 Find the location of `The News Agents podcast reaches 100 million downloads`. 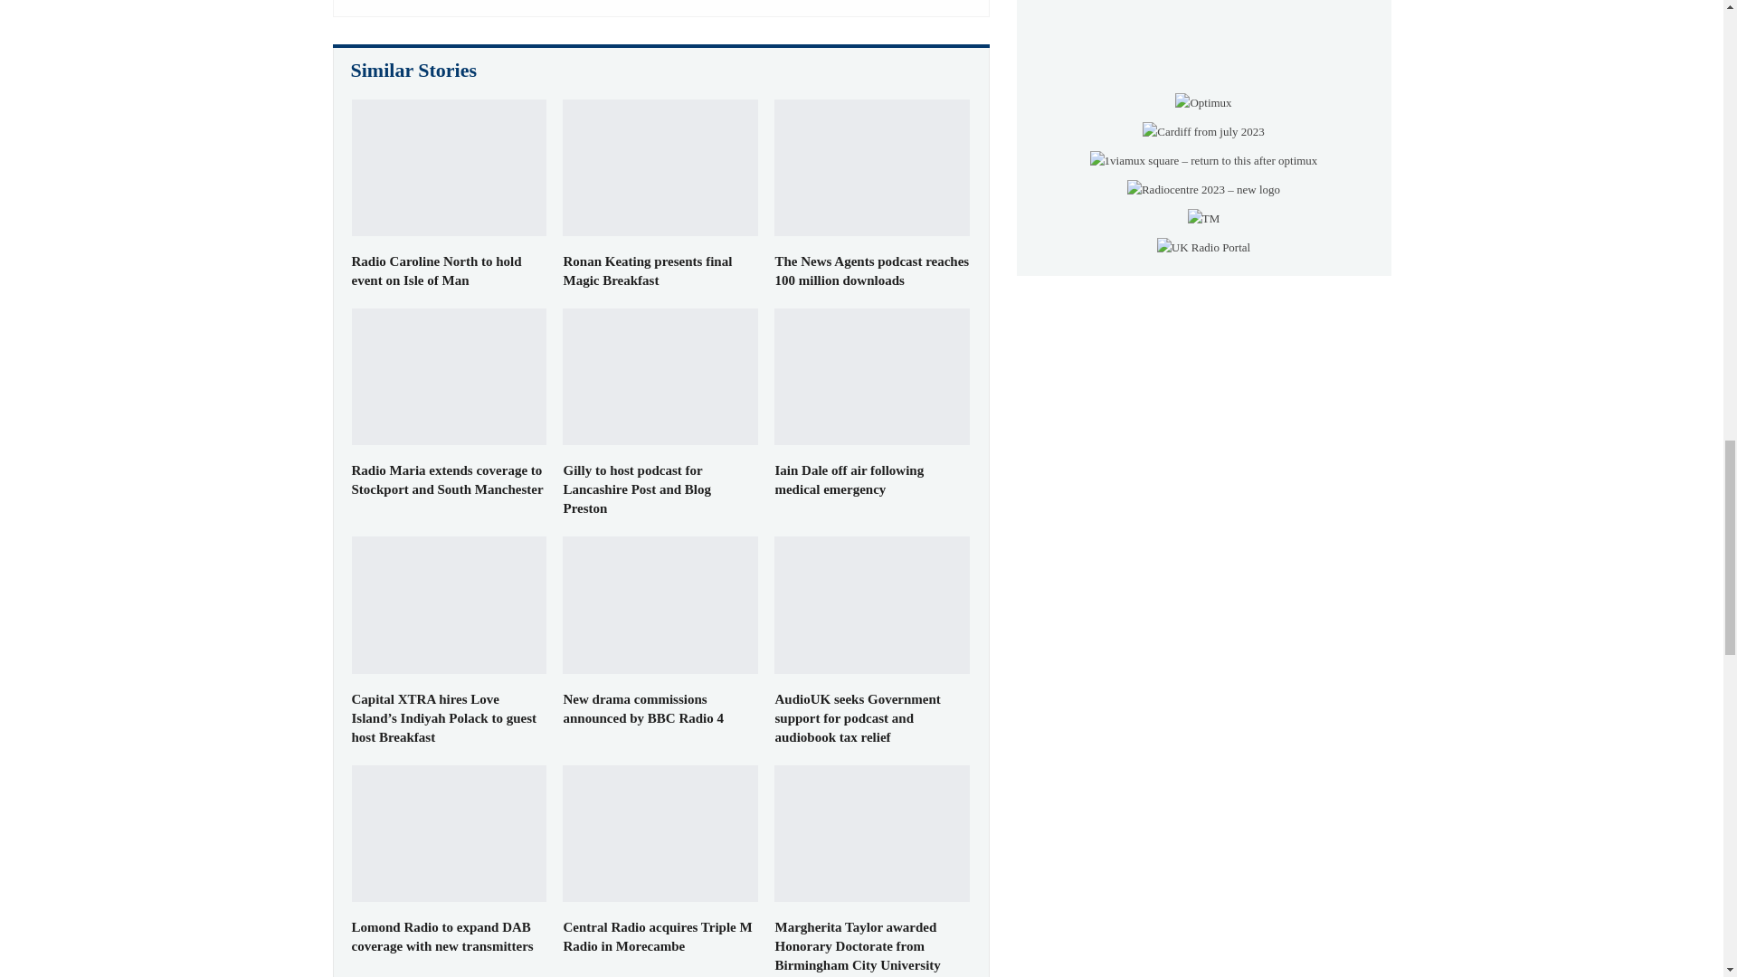

The News Agents podcast reaches 100 million downloads is located at coordinates (872, 168).